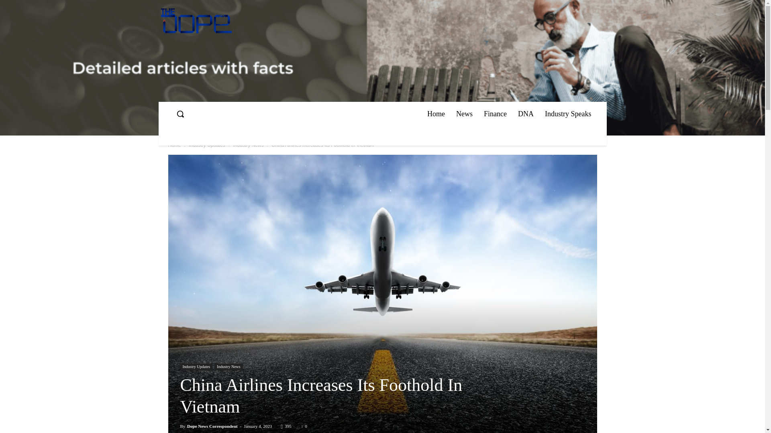  I want to click on Industry Speaks, so click(568, 114).